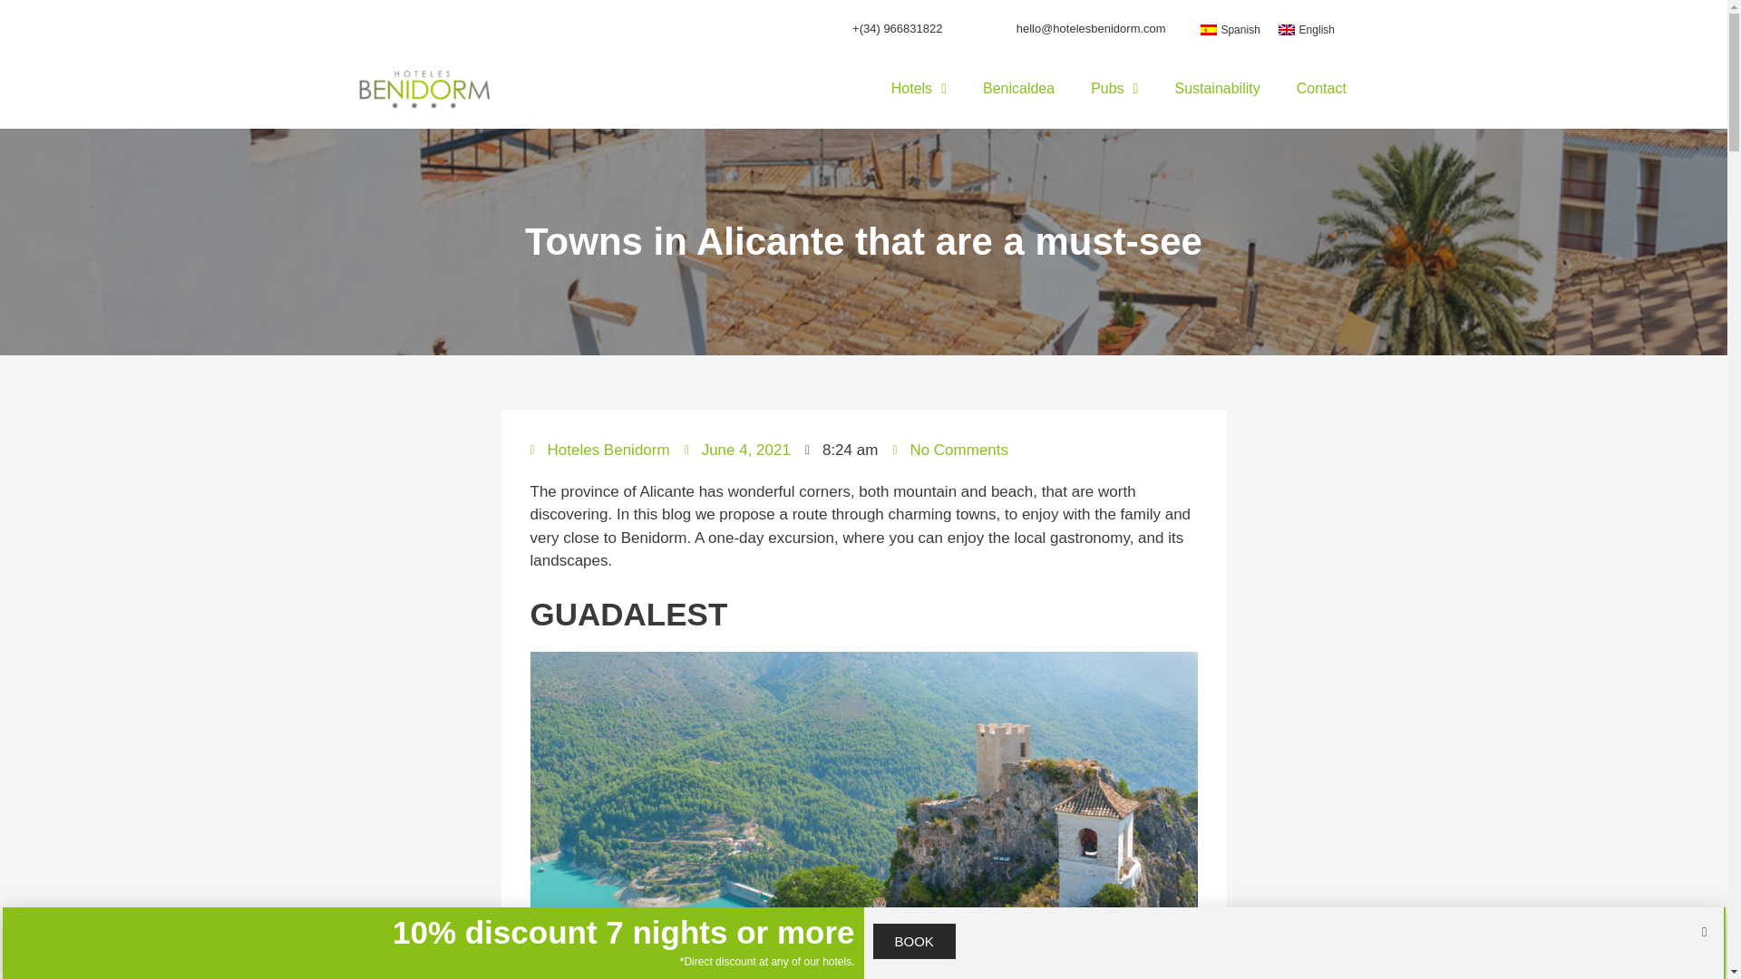  What do you see at coordinates (1217, 88) in the screenshot?
I see `Sustainability` at bounding box center [1217, 88].